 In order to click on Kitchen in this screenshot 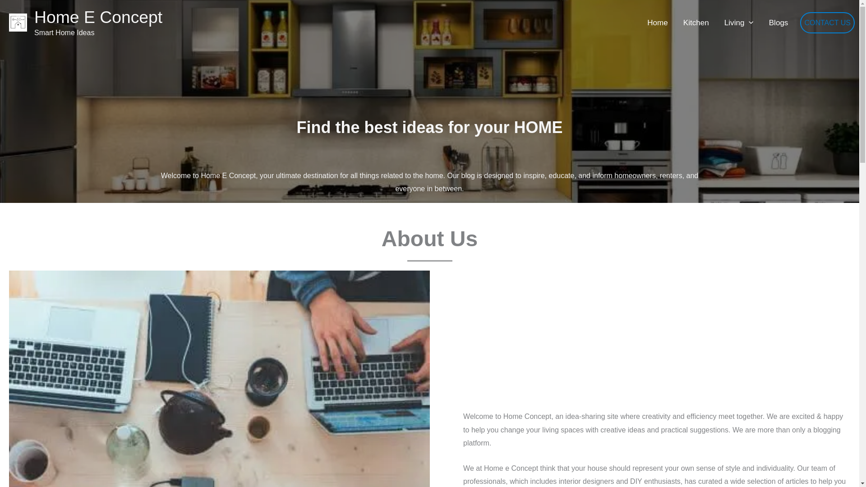, I will do `click(696, 23)`.